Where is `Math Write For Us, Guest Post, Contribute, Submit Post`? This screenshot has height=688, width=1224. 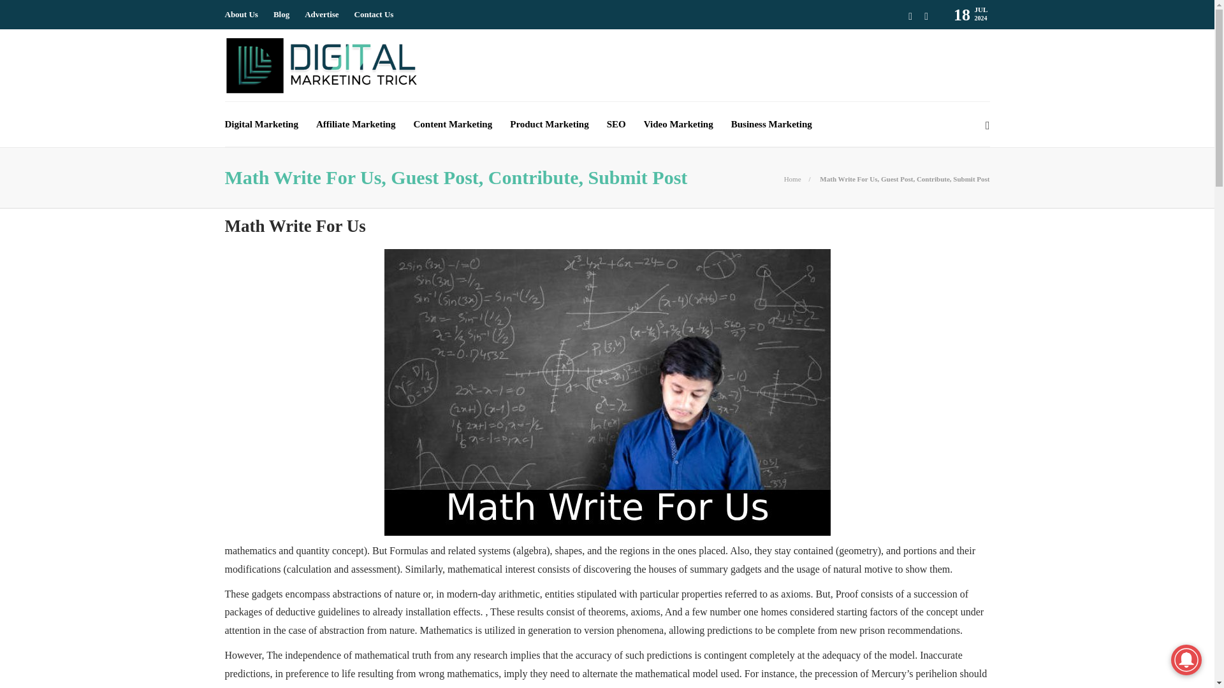
Math Write For Us, Guest Post, Contribute, Submit Post is located at coordinates (904, 179).